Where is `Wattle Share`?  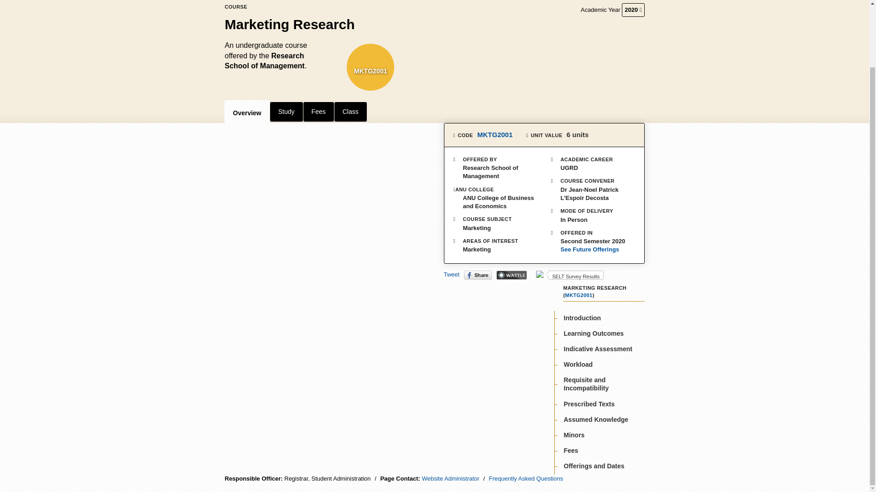
Wattle Share is located at coordinates (512, 274).